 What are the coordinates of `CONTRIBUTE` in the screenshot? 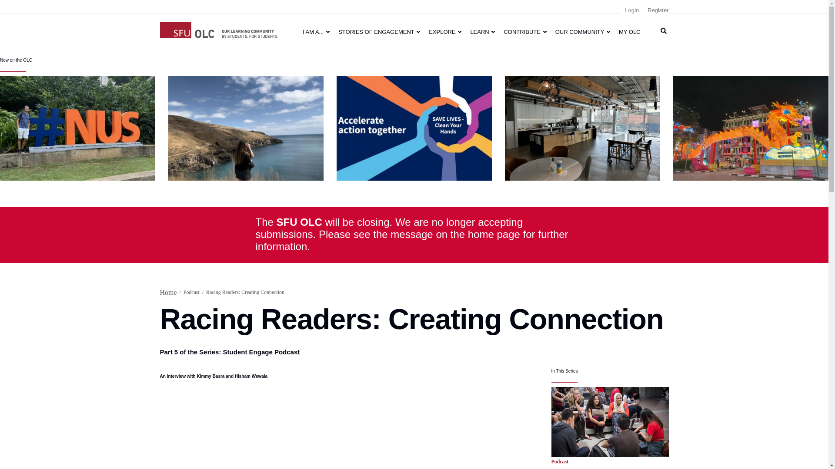 It's located at (524, 32).